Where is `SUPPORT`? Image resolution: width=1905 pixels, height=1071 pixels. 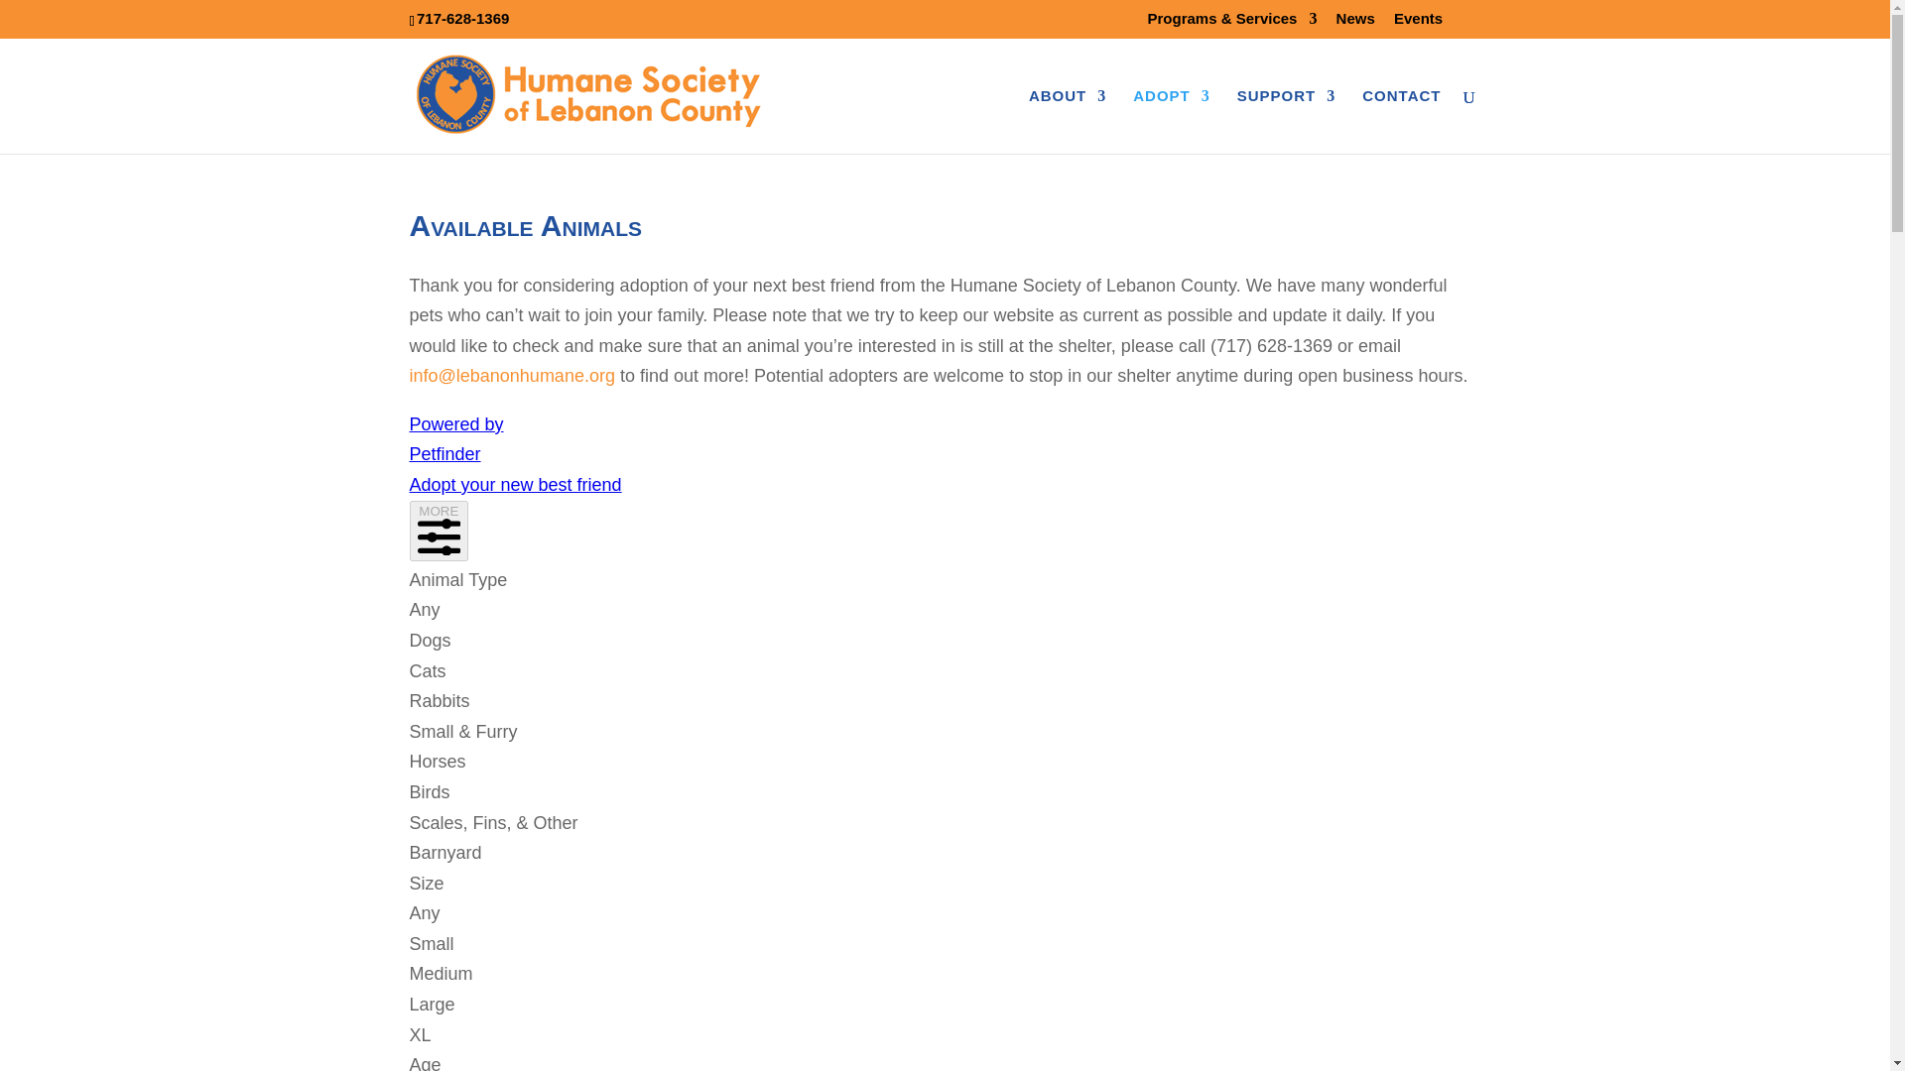
SUPPORT is located at coordinates (1286, 121).